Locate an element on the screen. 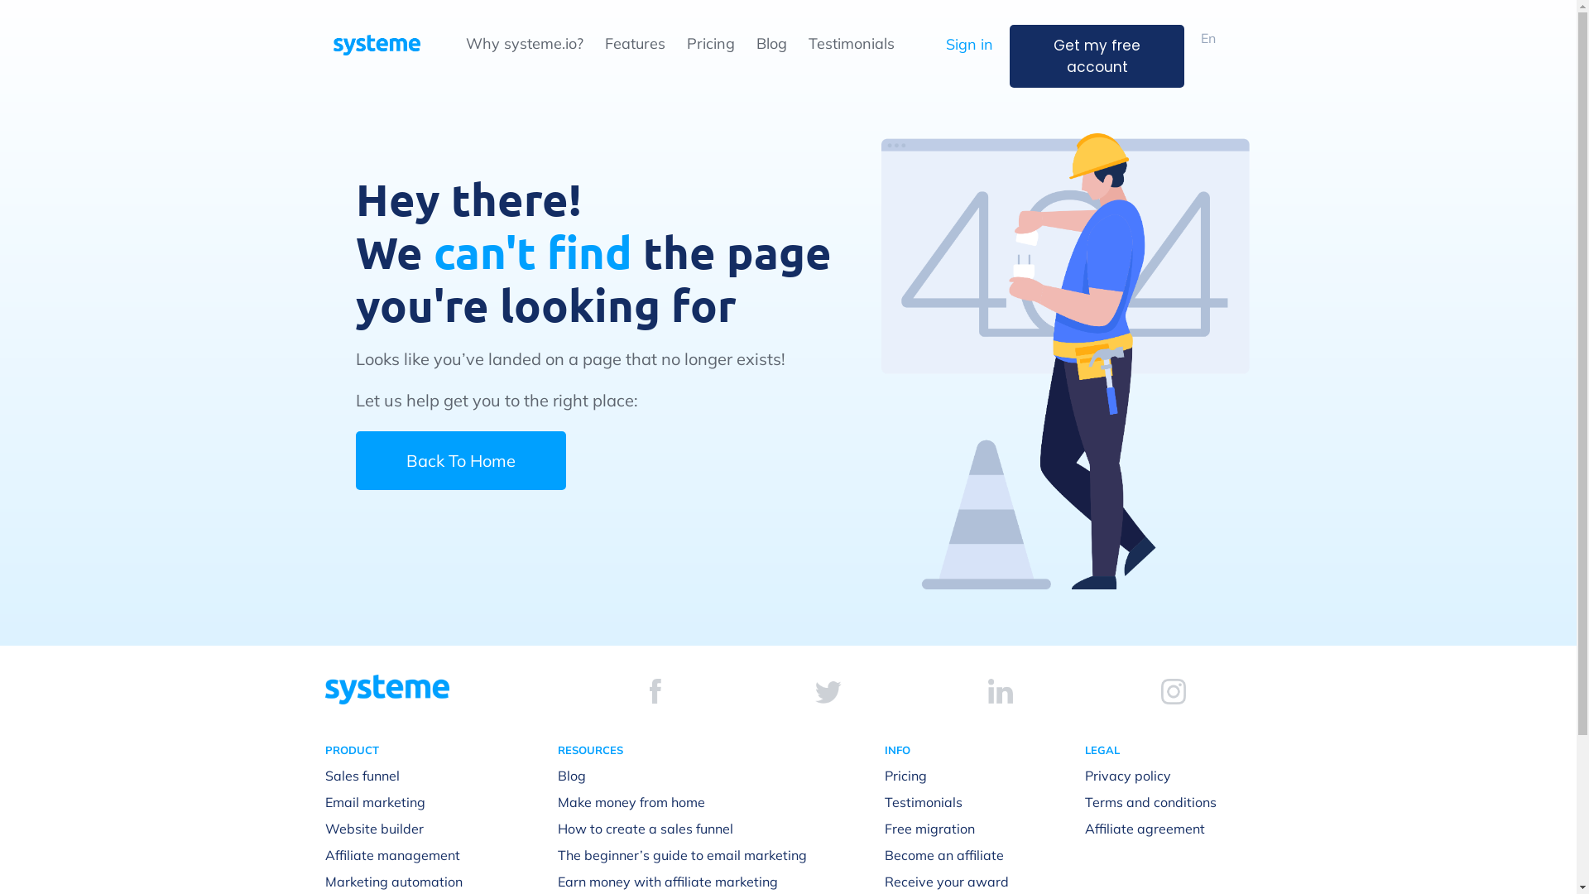  Affiliate management is located at coordinates (392, 855).